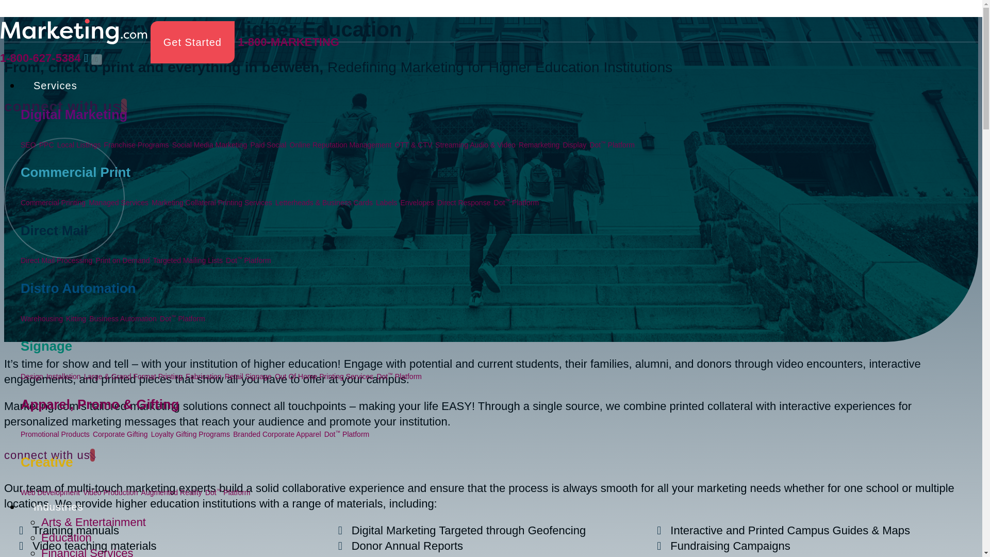 Image resolution: width=990 pixels, height=557 pixels. I want to click on Labels, so click(386, 202).